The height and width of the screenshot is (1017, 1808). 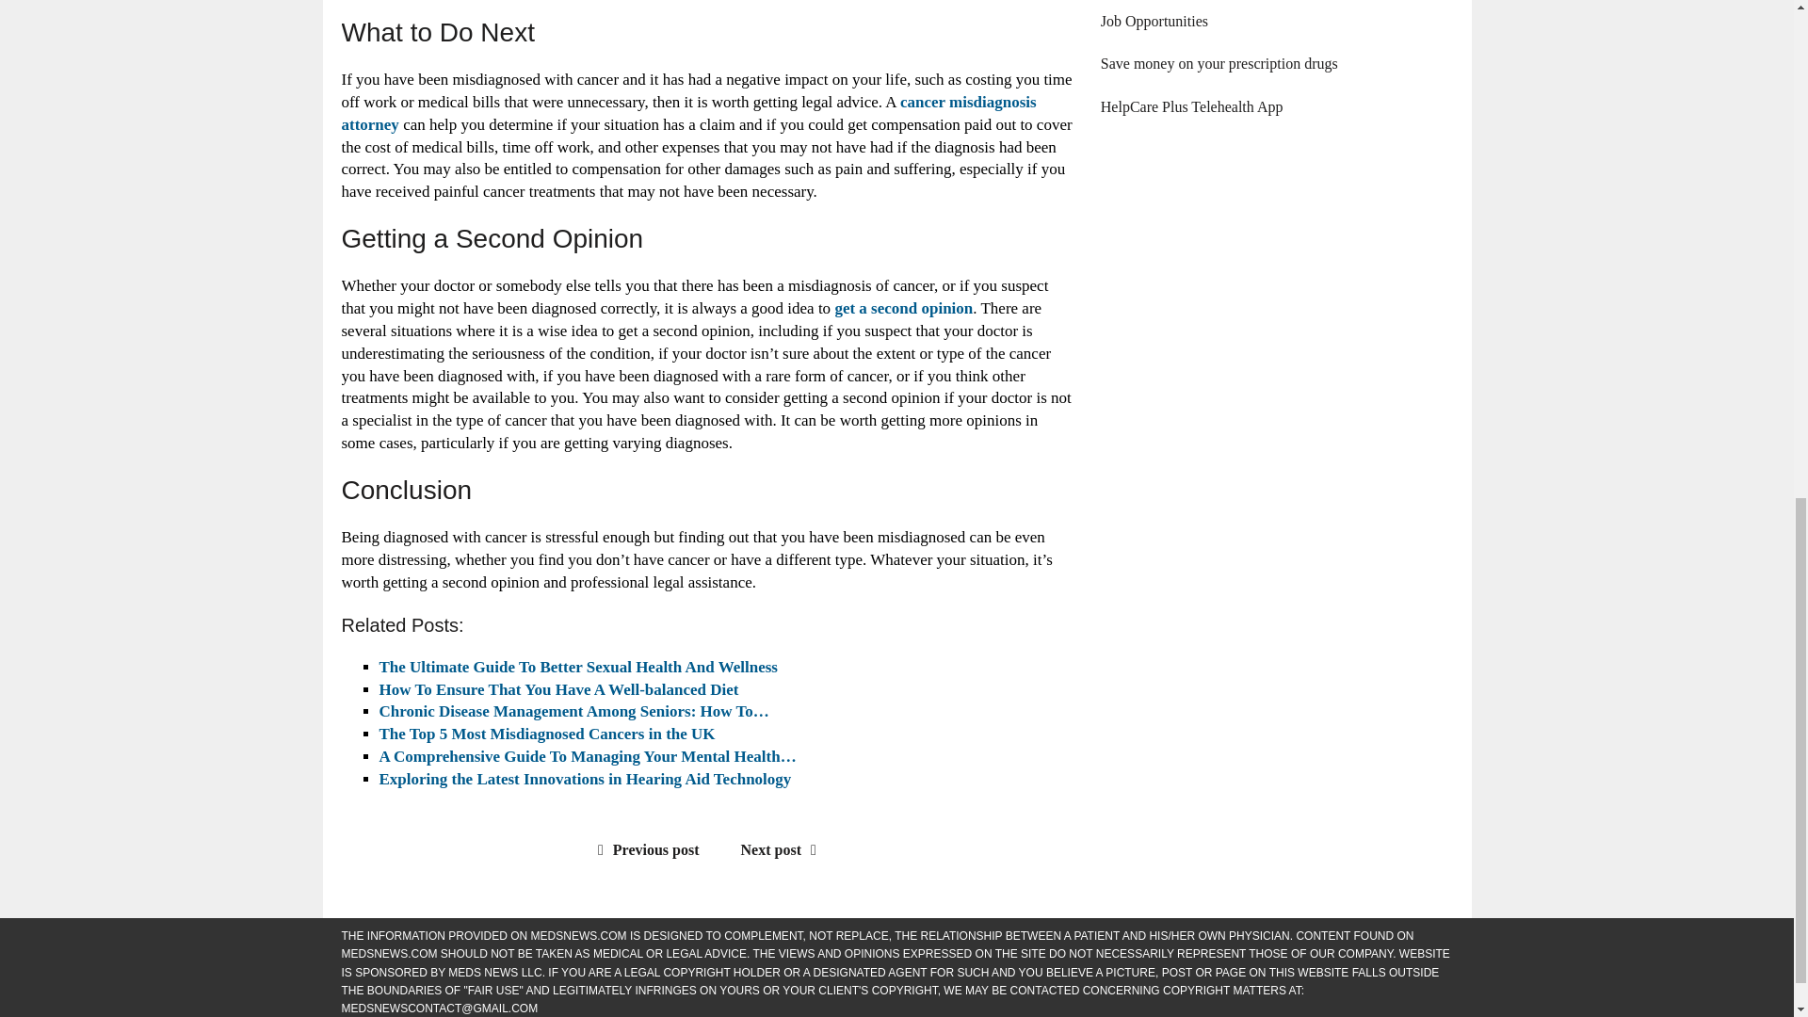 What do you see at coordinates (557, 689) in the screenshot?
I see `How To Ensure That You Have A Well-balanced Diet` at bounding box center [557, 689].